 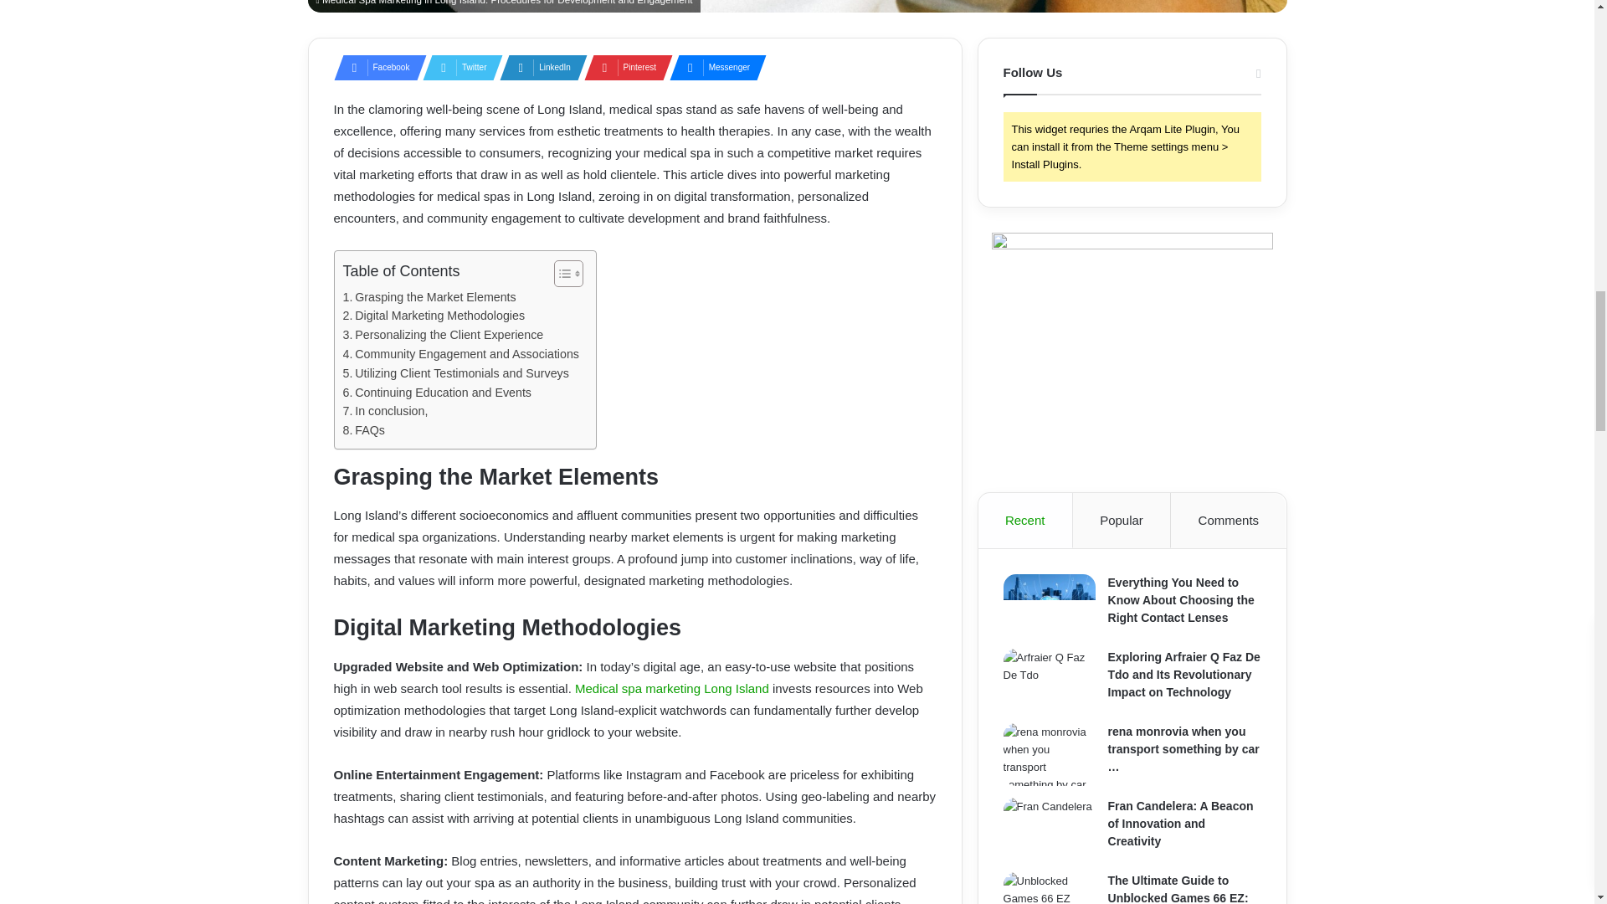 I want to click on Facebook, so click(x=374, y=67).